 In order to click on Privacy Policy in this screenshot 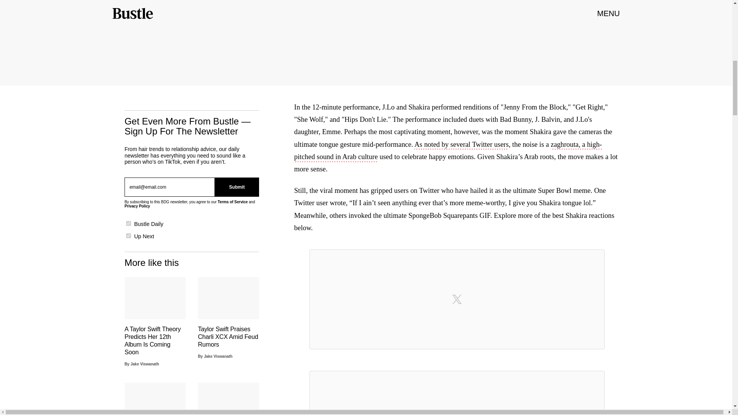, I will do `click(137, 206)`.